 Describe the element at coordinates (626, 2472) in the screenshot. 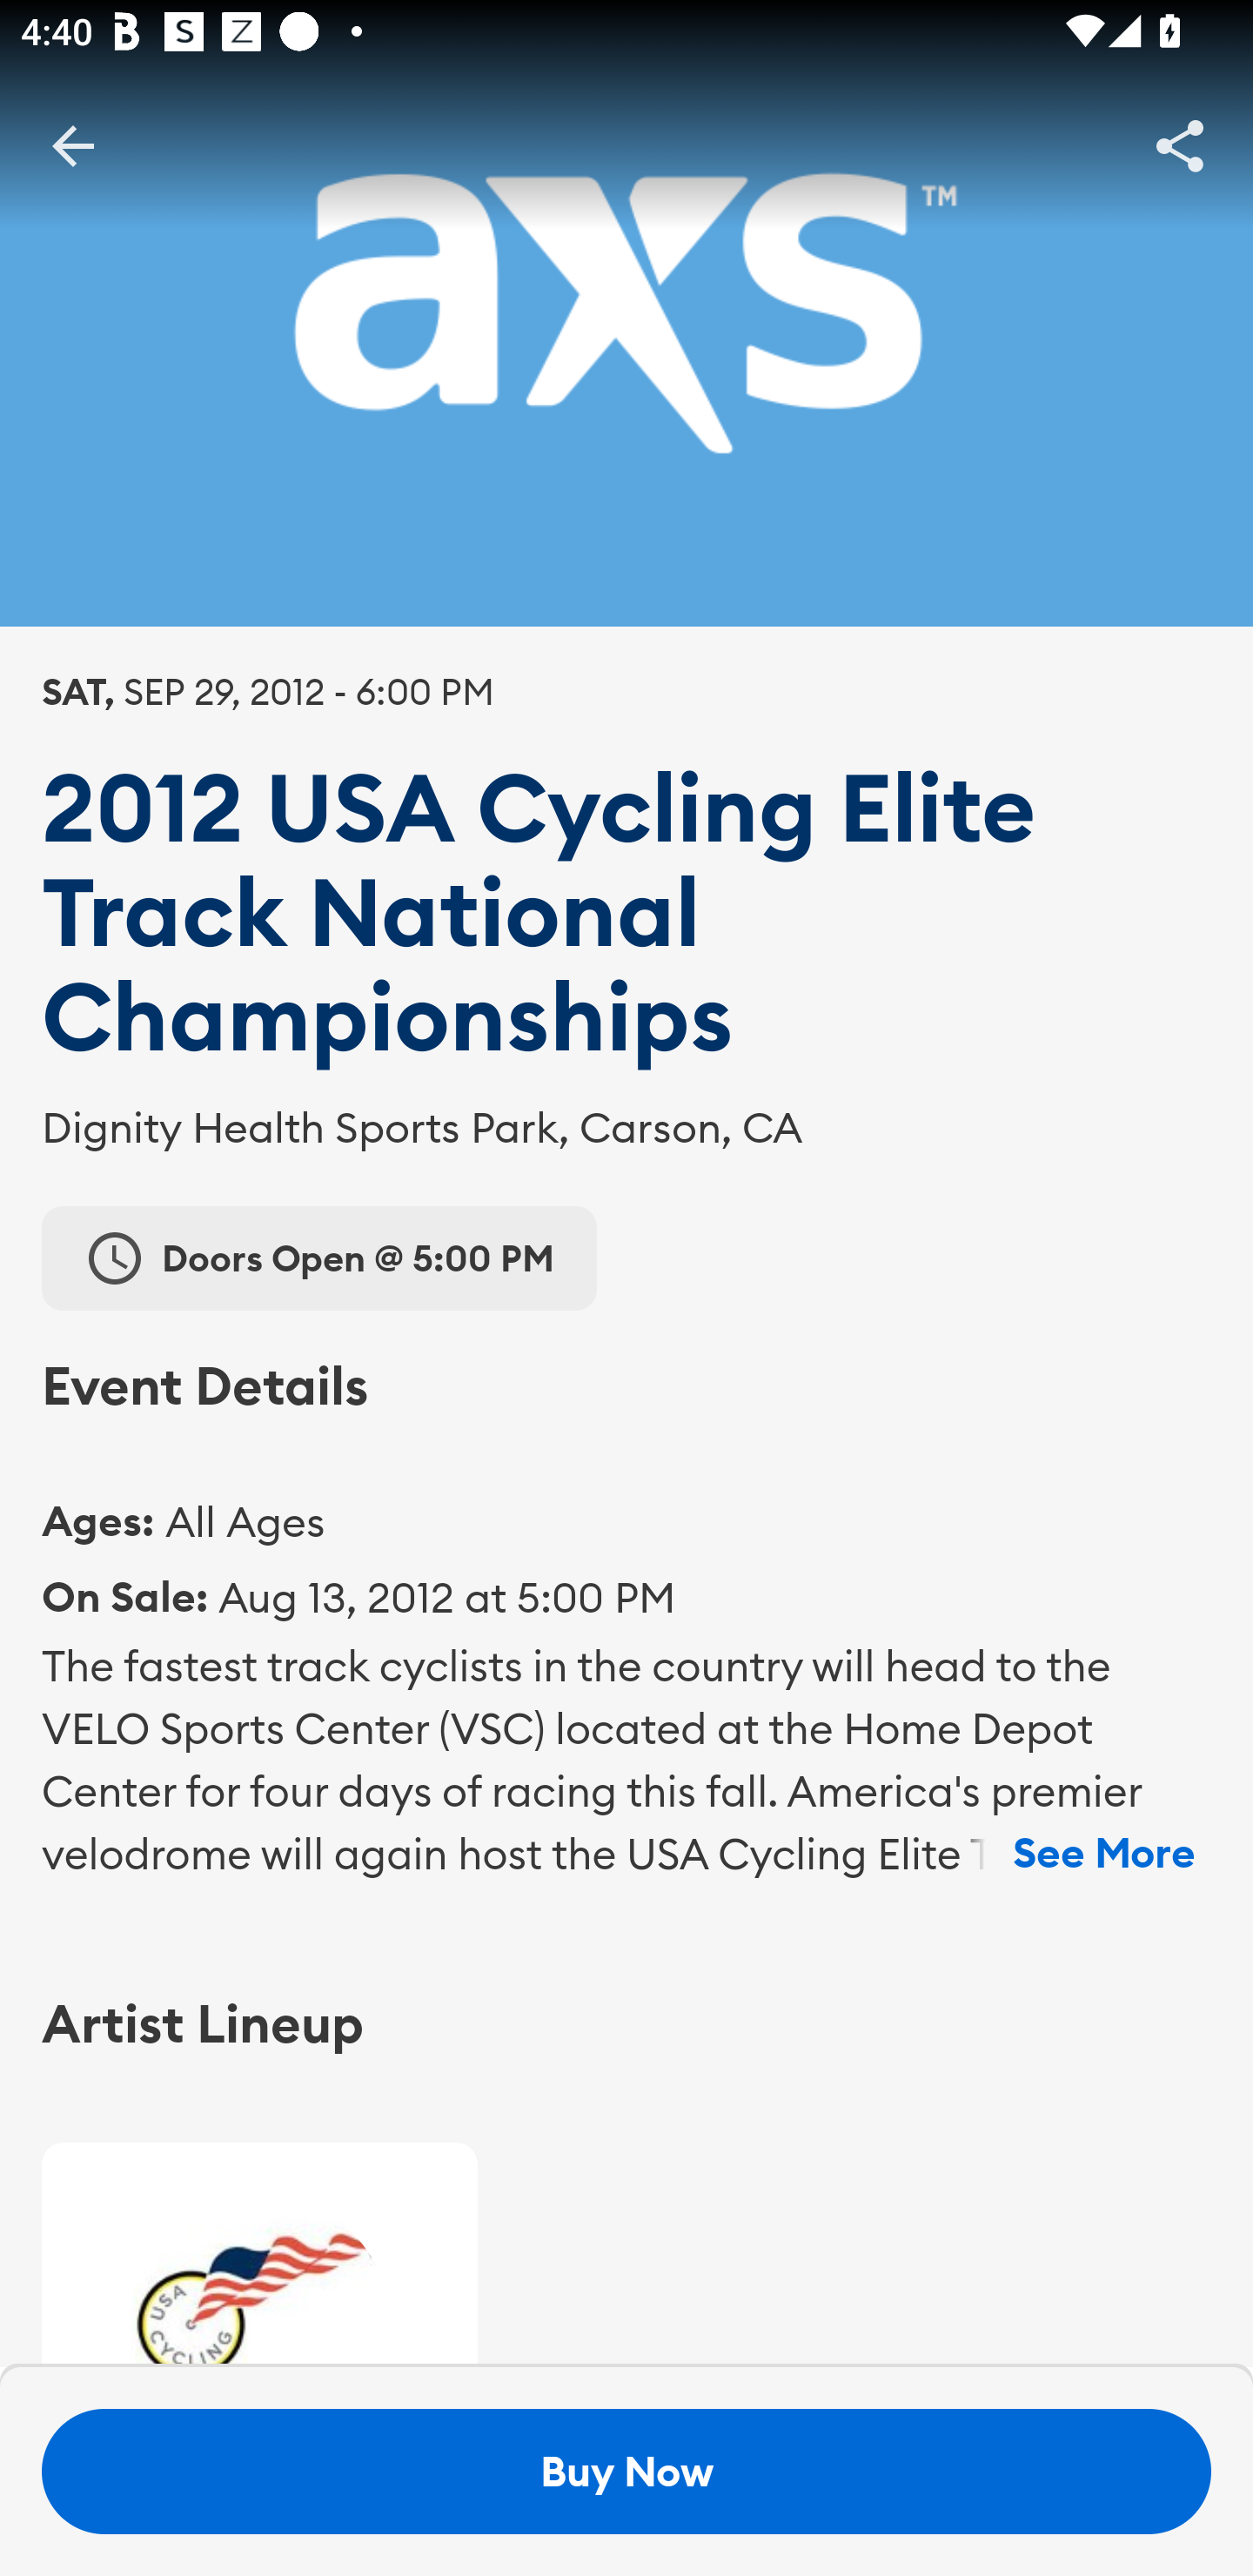

I see `Buy Now` at that location.